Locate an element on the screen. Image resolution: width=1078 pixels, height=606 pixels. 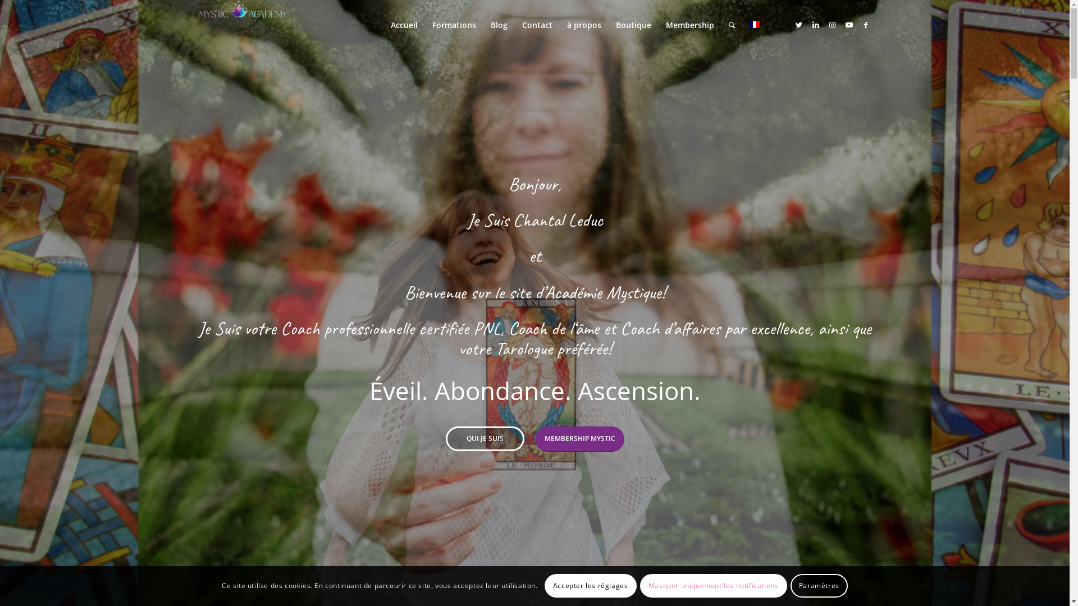
QUI JE SUIS is located at coordinates (485, 439).